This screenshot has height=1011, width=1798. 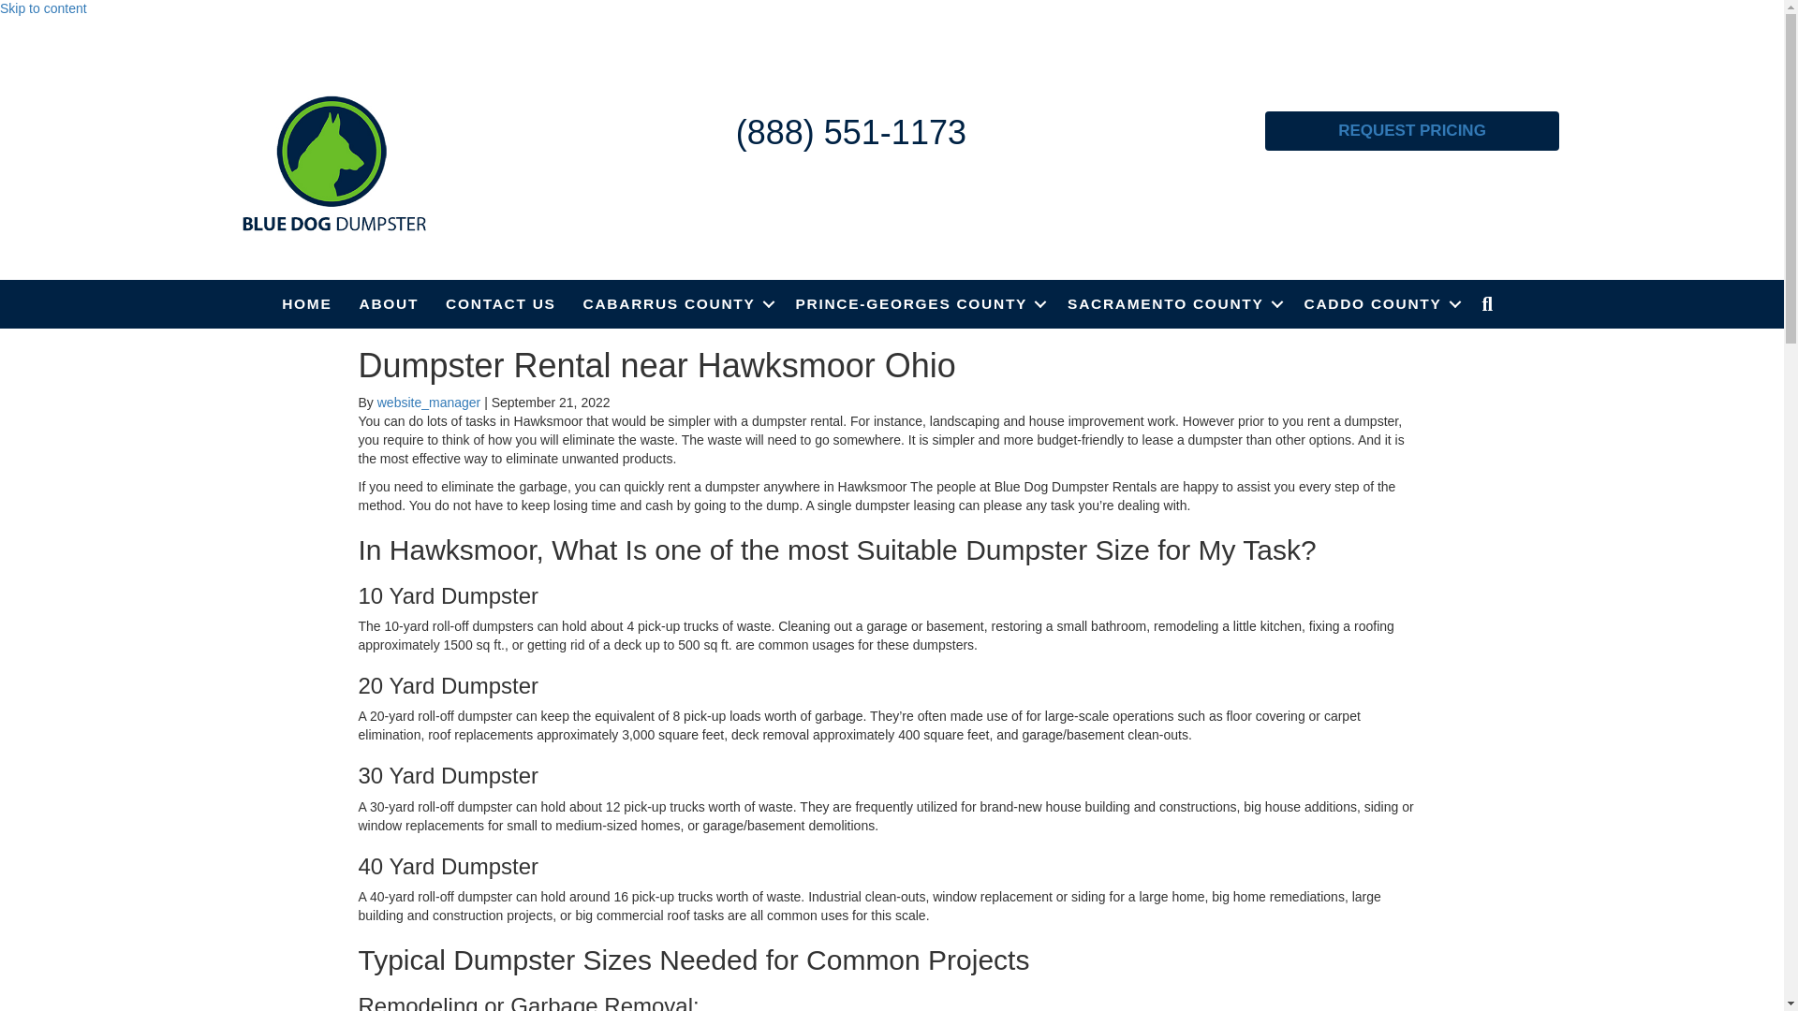 I want to click on Skip to content, so click(x=43, y=8).